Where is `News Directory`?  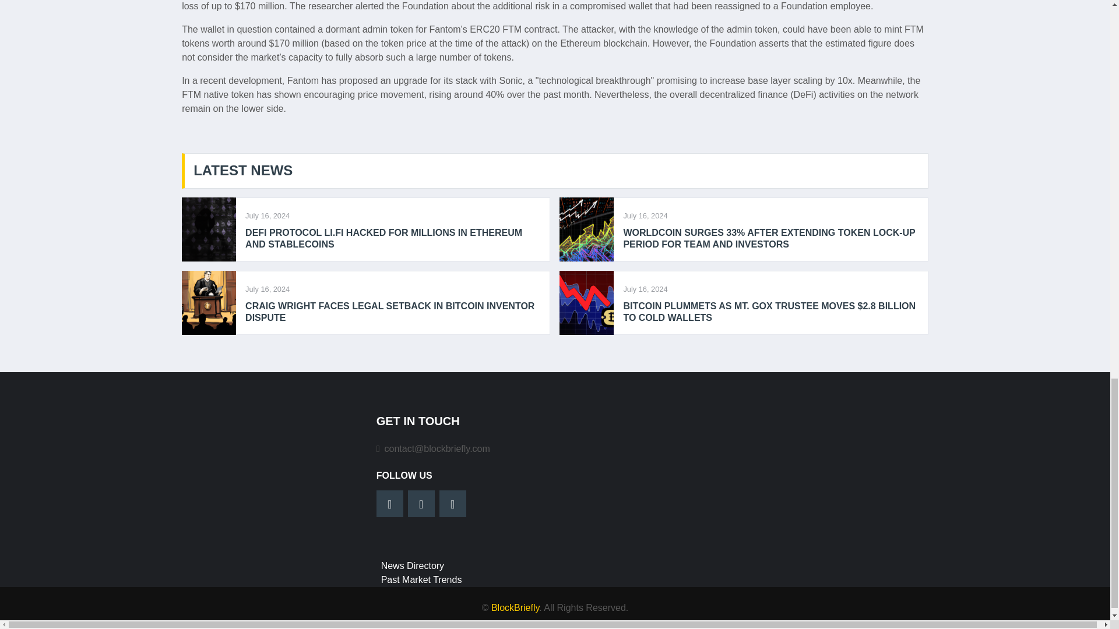 News Directory is located at coordinates (413, 566).